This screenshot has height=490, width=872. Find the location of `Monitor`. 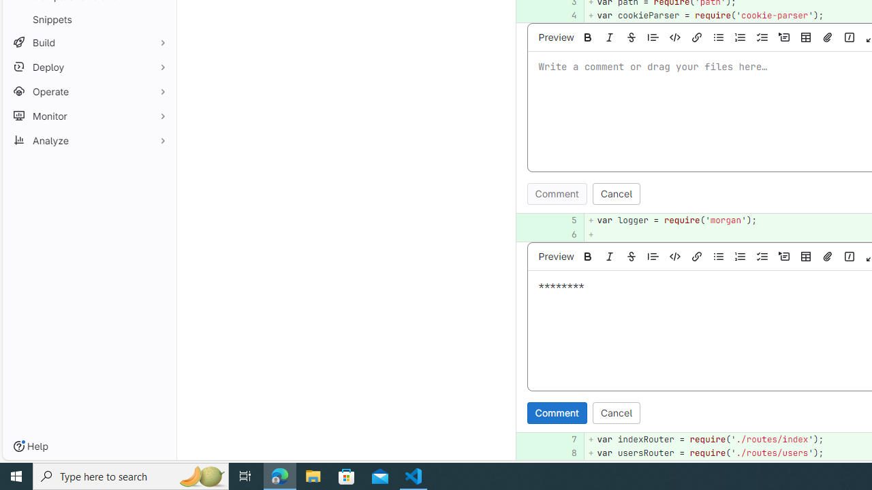

Monitor is located at coordinates (89, 116).